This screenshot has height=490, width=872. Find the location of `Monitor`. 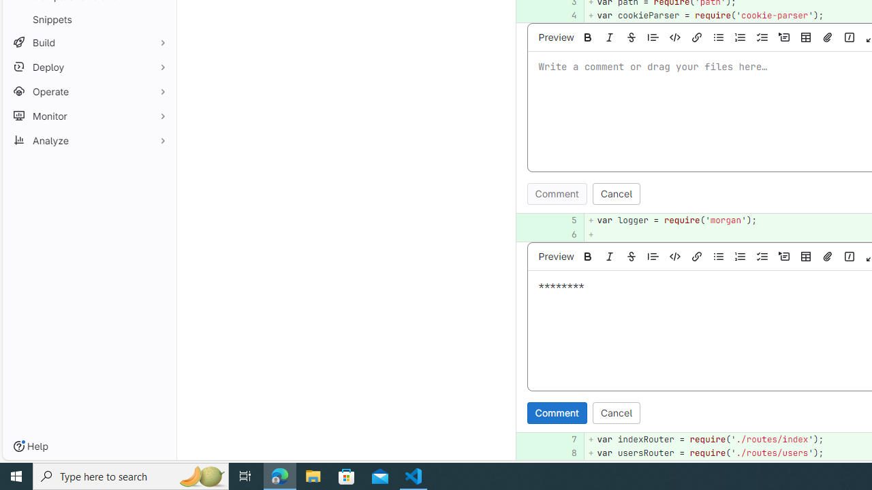

Monitor is located at coordinates (89, 116).